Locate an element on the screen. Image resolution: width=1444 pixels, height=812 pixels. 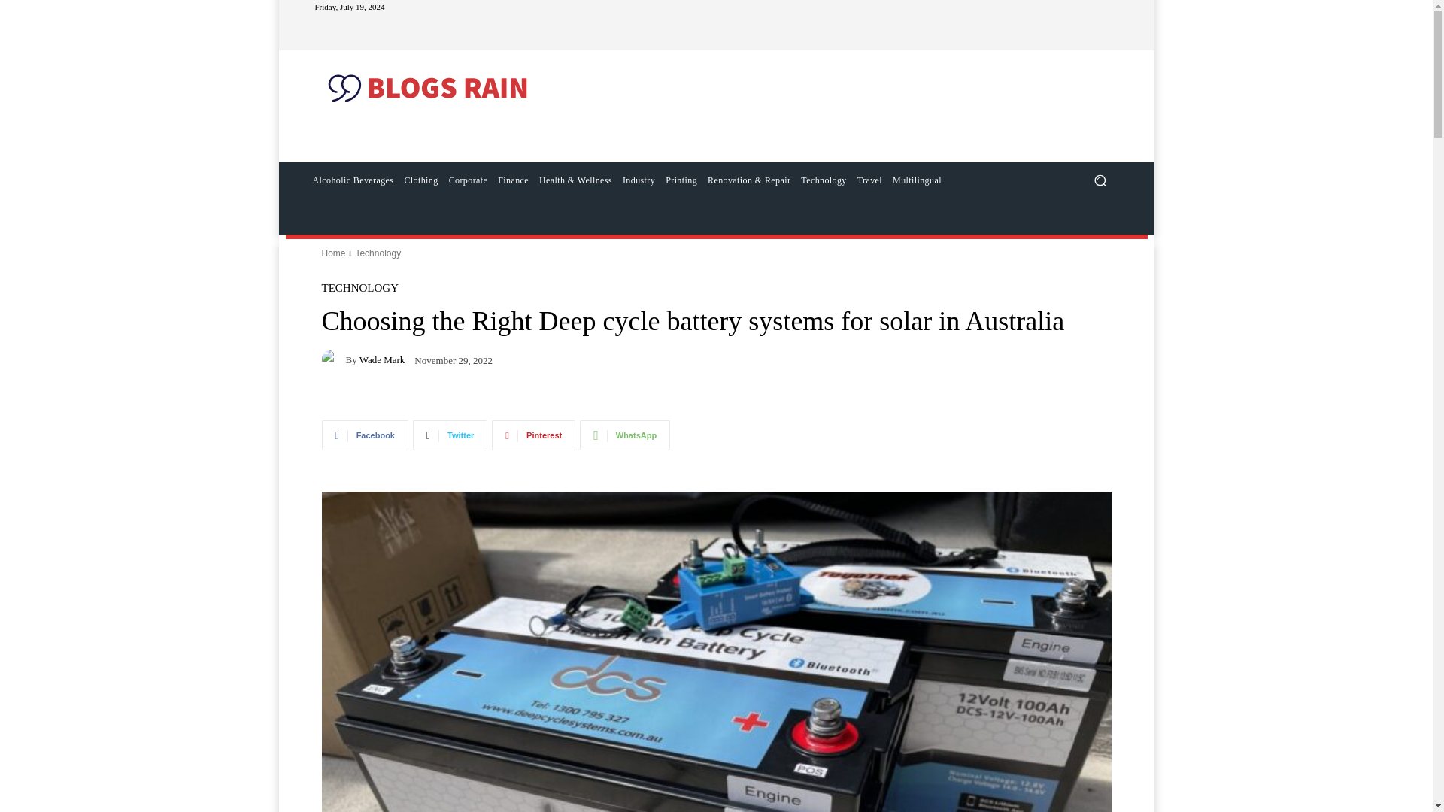
Facebook is located at coordinates (366, 435).